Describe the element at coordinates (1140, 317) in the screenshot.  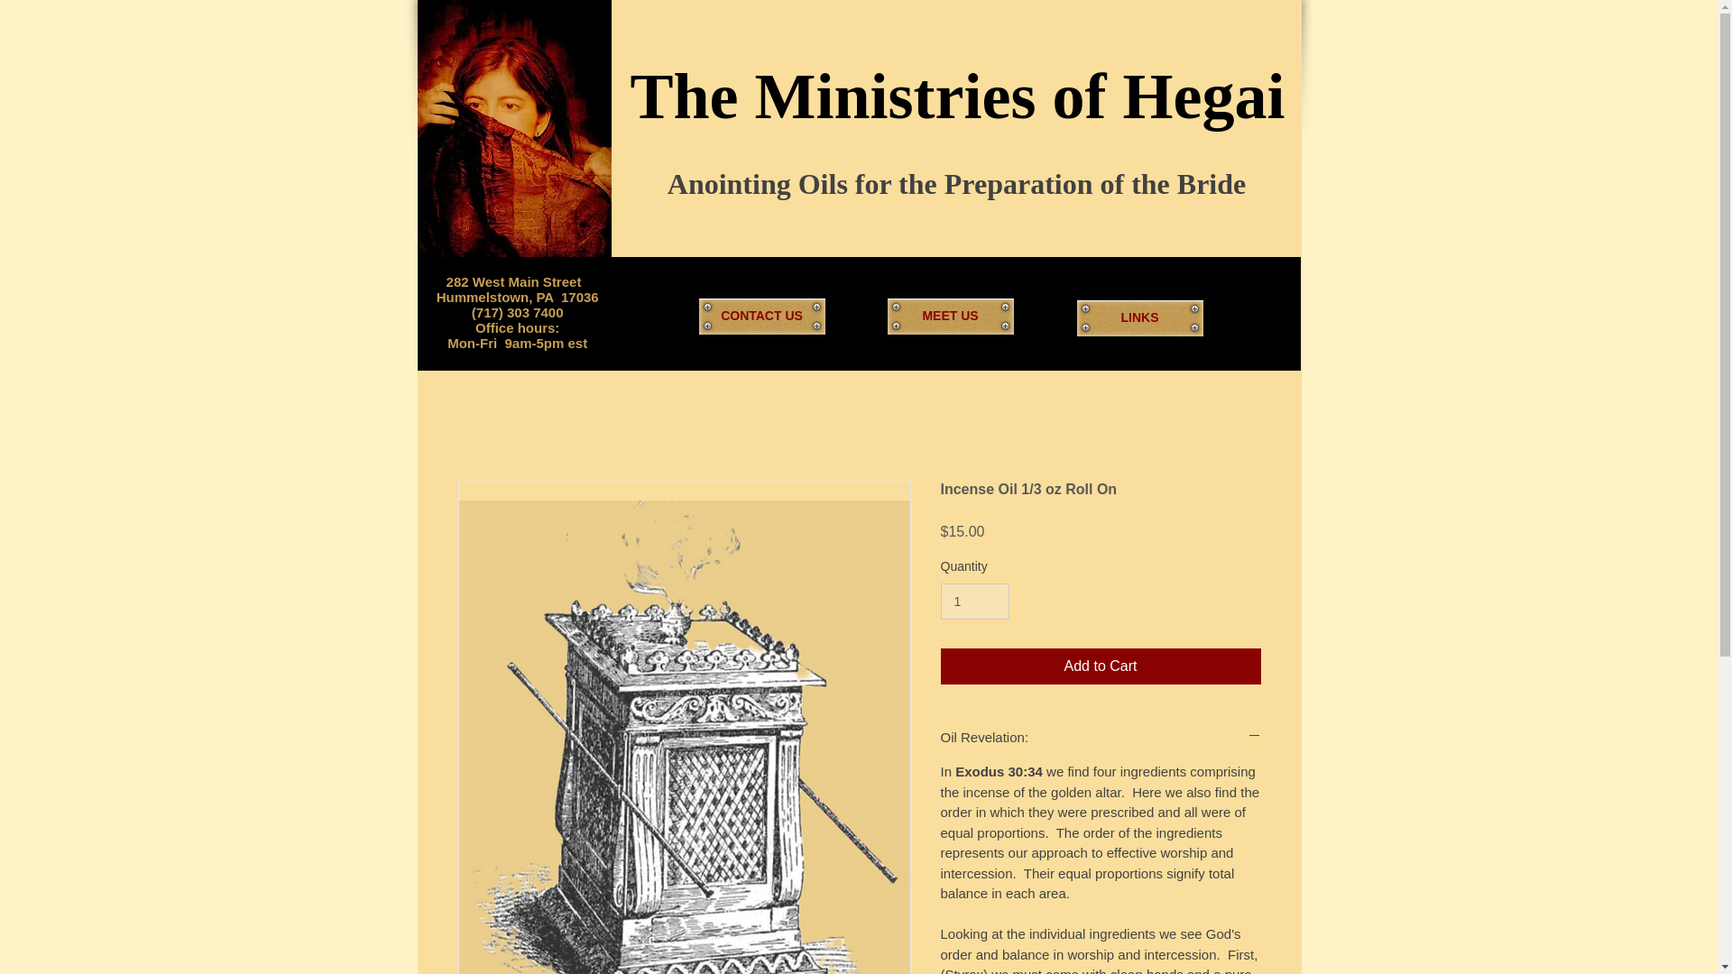
I see `LINKS` at that location.